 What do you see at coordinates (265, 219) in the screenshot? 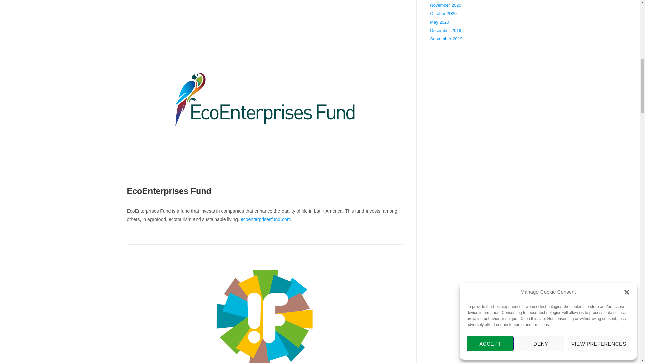
I see `ecoenterprisesfund.com` at bounding box center [265, 219].